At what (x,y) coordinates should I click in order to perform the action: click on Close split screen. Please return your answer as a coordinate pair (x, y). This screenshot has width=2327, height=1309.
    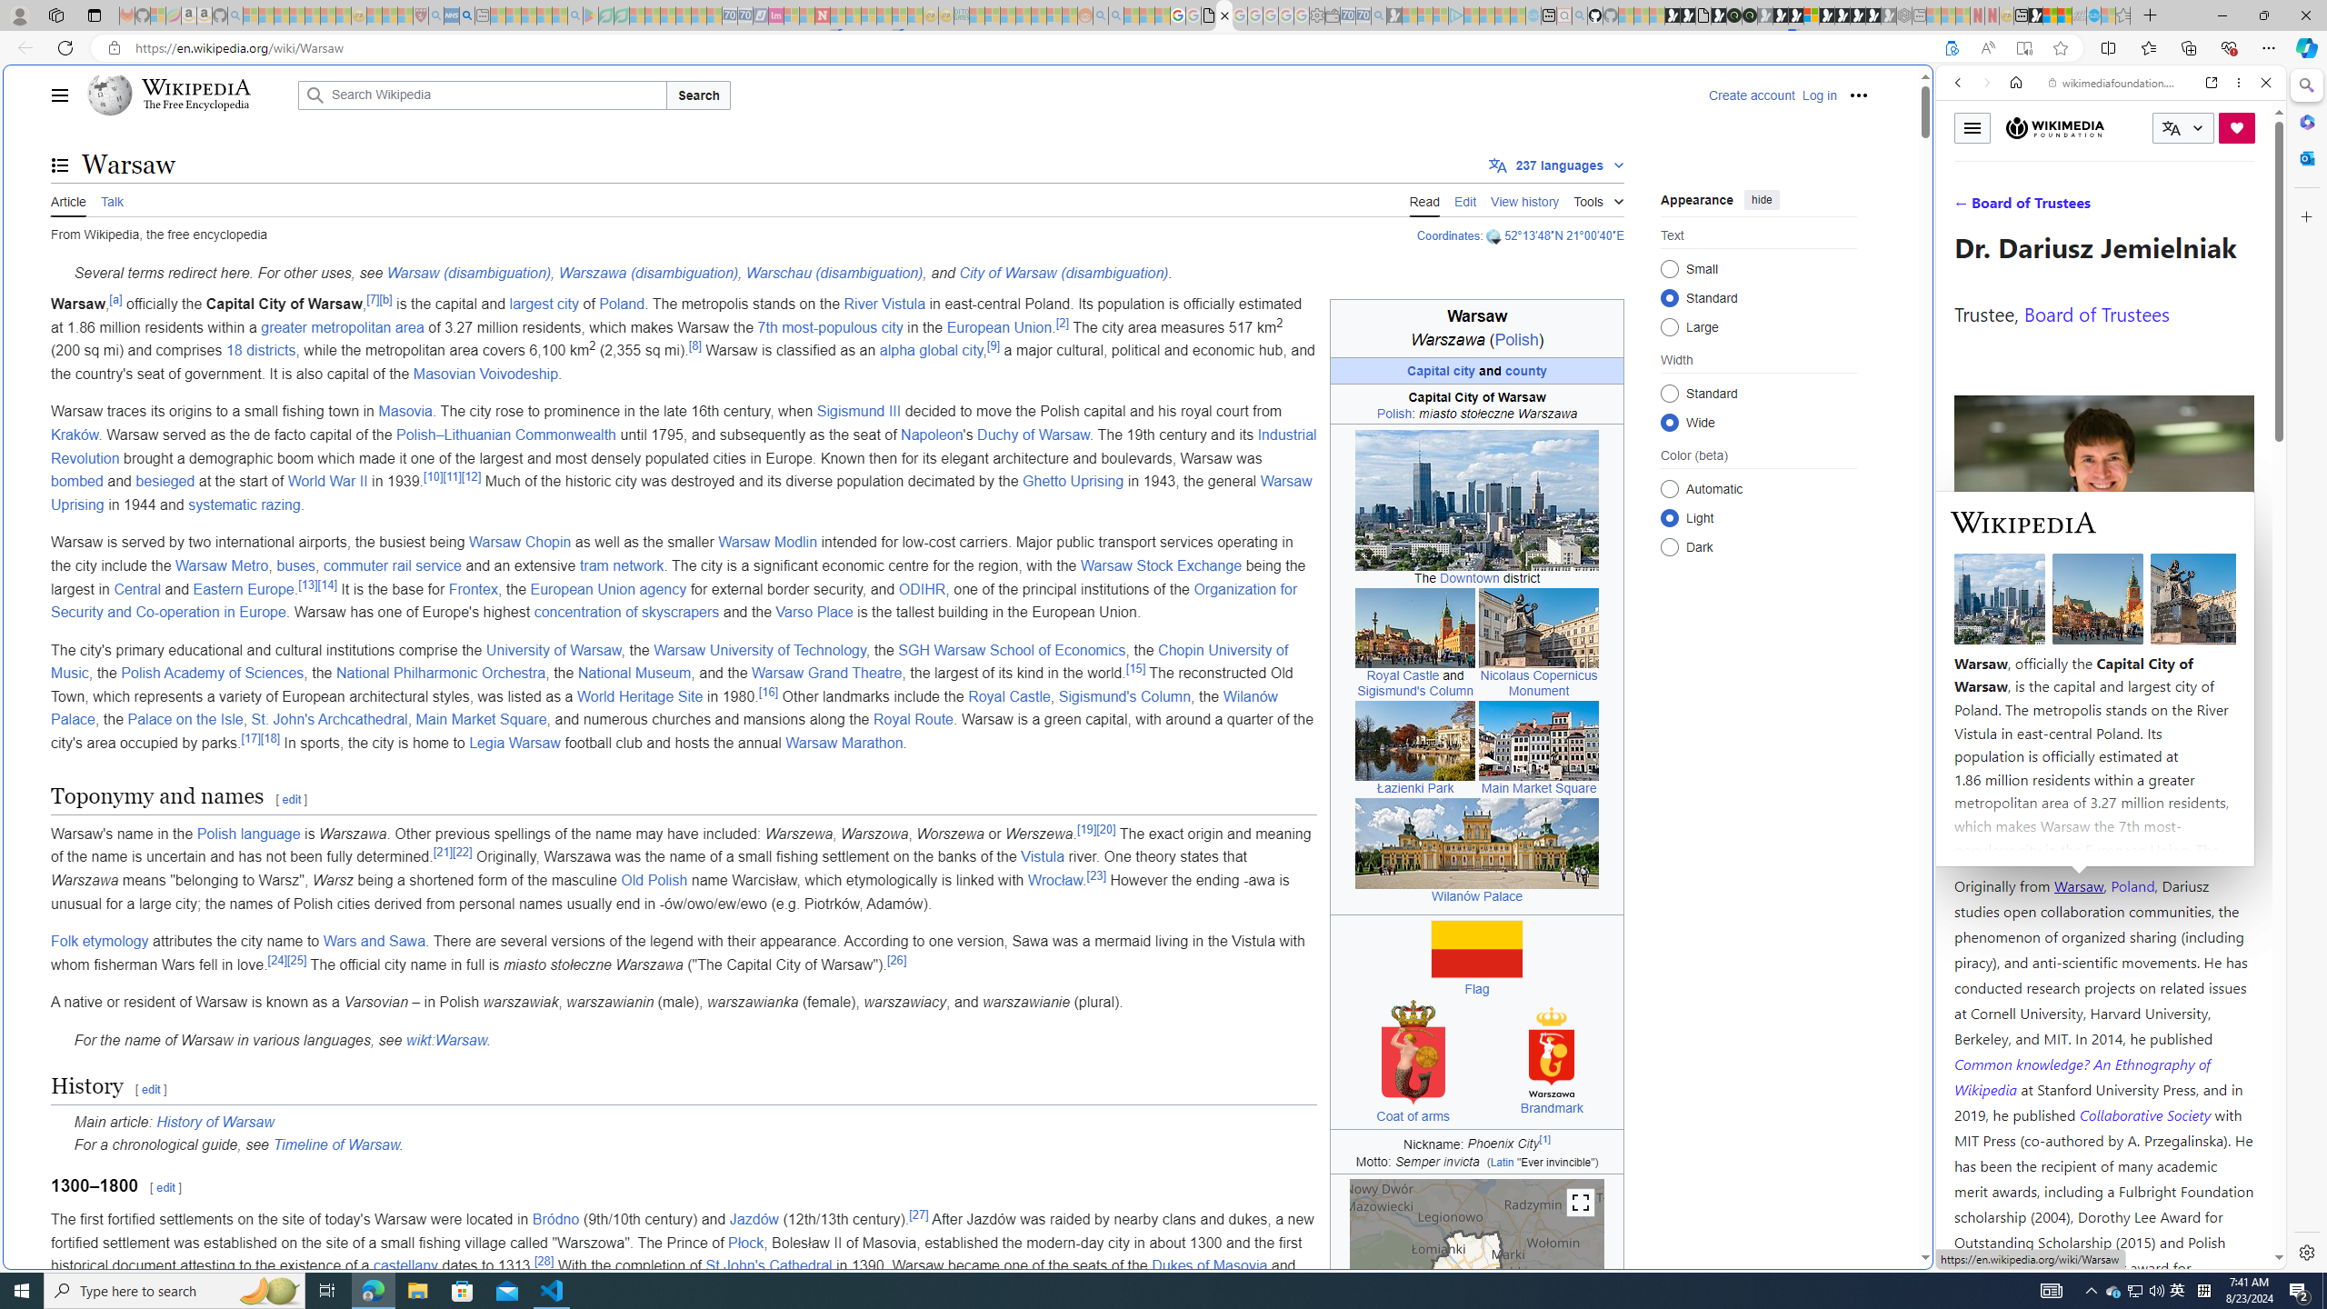
    Looking at the image, I should click on (1931, 92).